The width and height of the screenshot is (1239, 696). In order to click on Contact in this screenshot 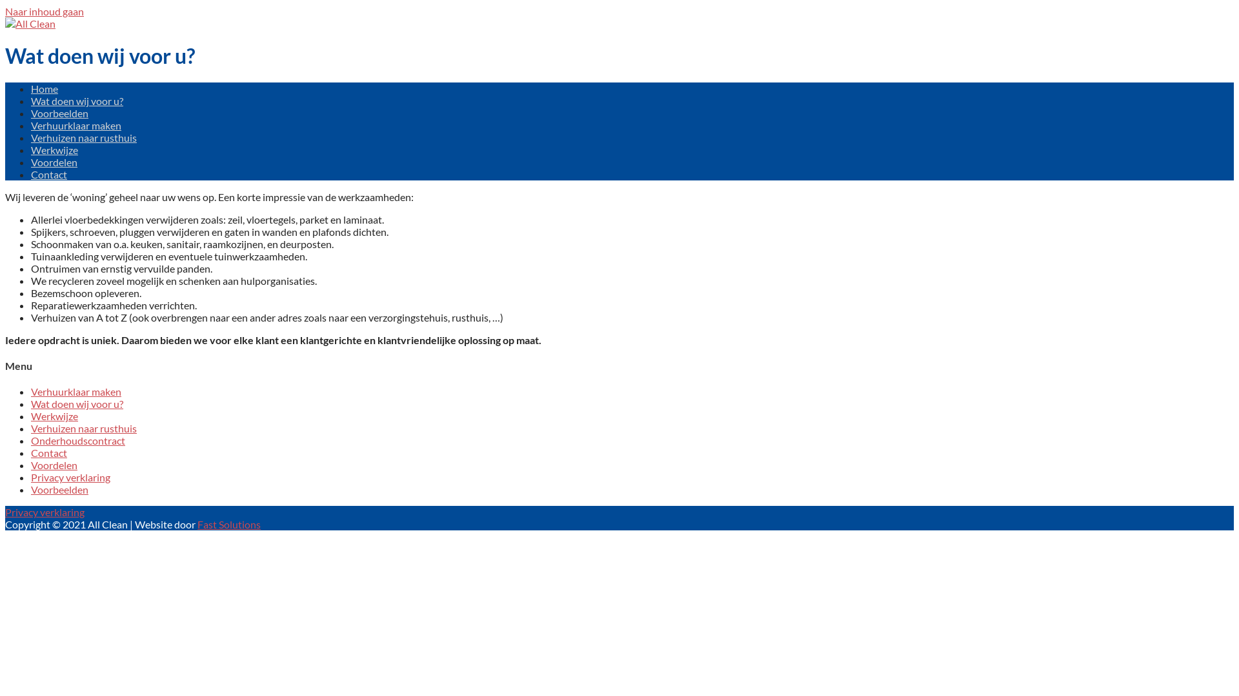, I will do `click(49, 452)`.